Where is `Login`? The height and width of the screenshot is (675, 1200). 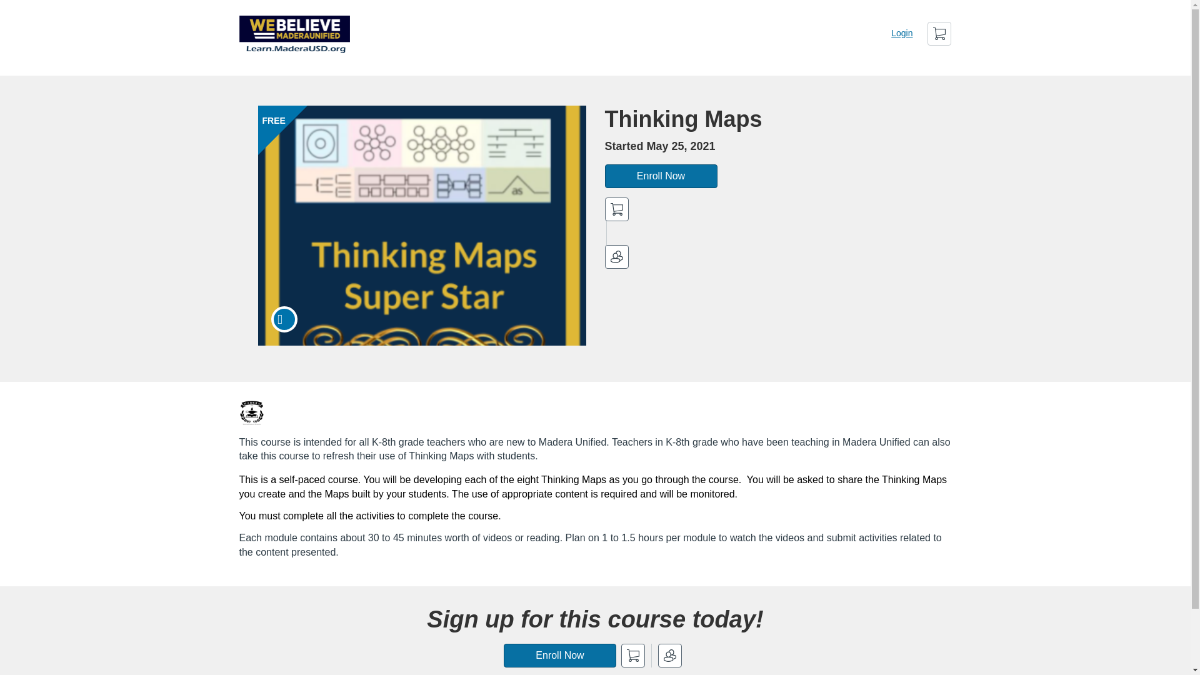 Login is located at coordinates (901, 32).